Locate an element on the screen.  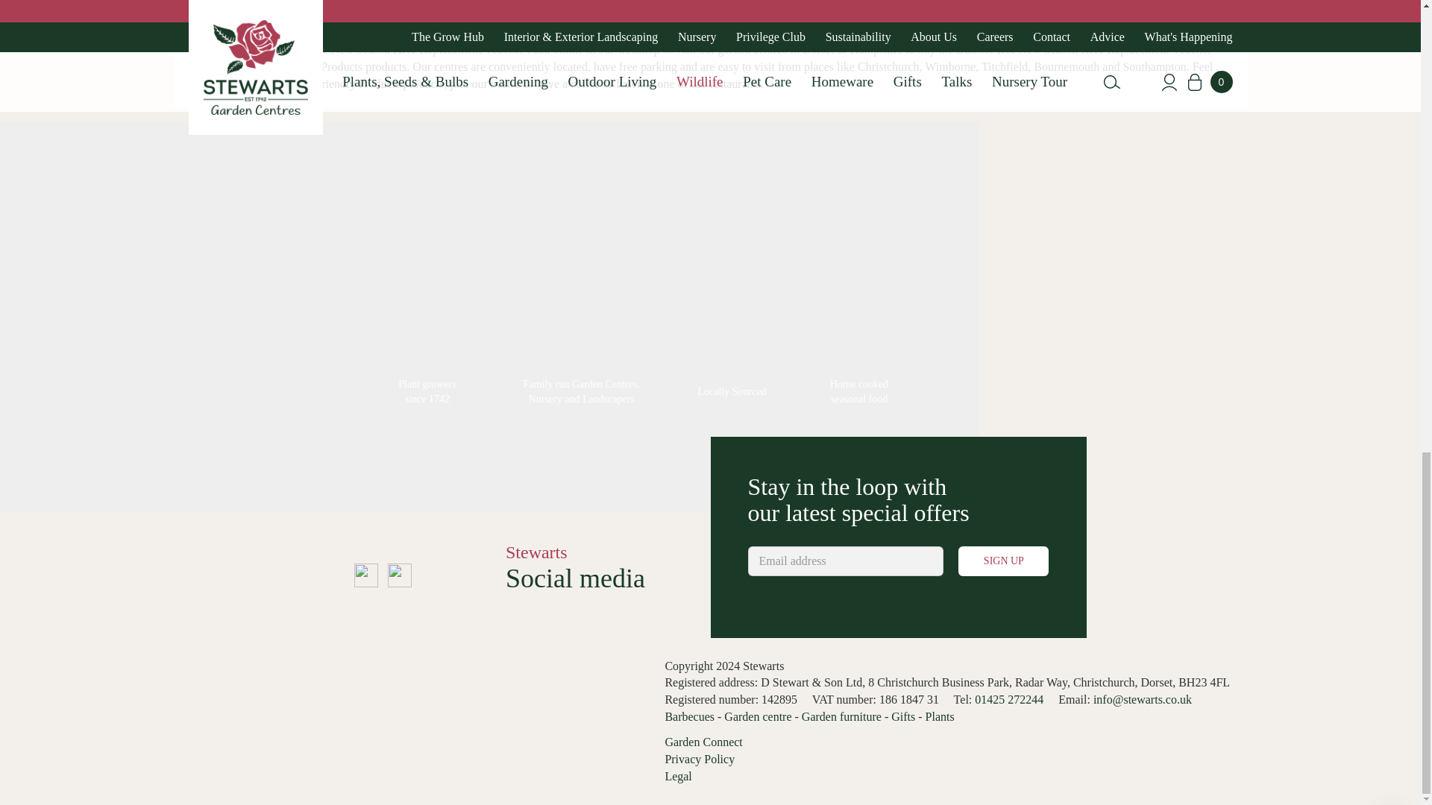
Sign up is located at coordinates (1002, 561).